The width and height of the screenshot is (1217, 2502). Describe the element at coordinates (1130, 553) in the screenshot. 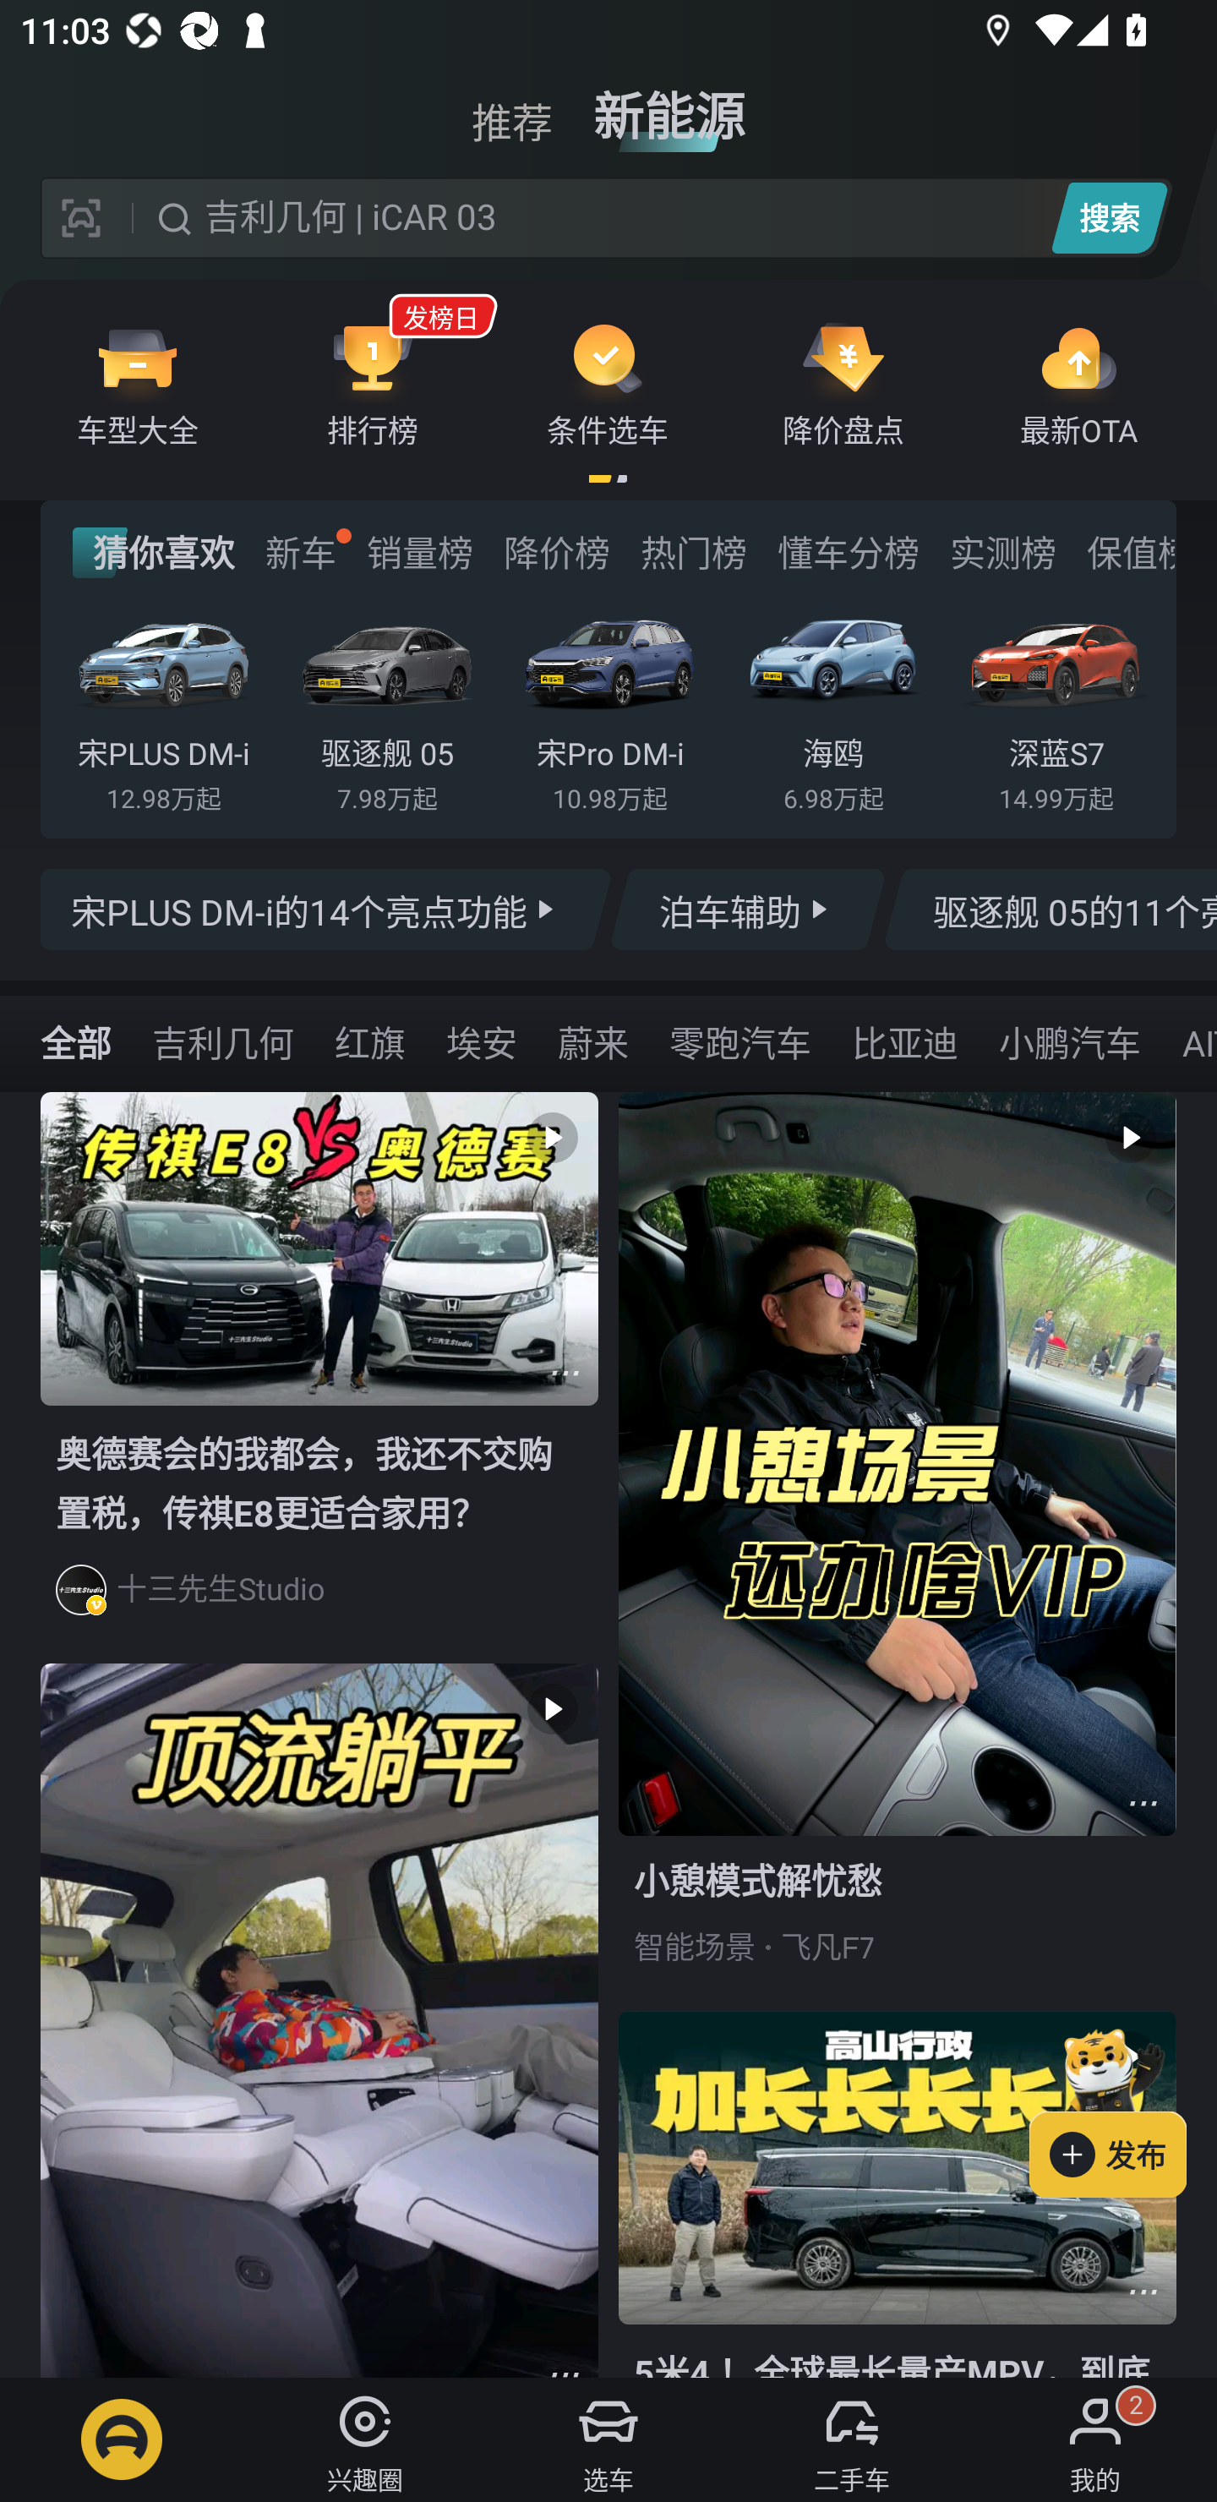

I see `保值榜` at that location.